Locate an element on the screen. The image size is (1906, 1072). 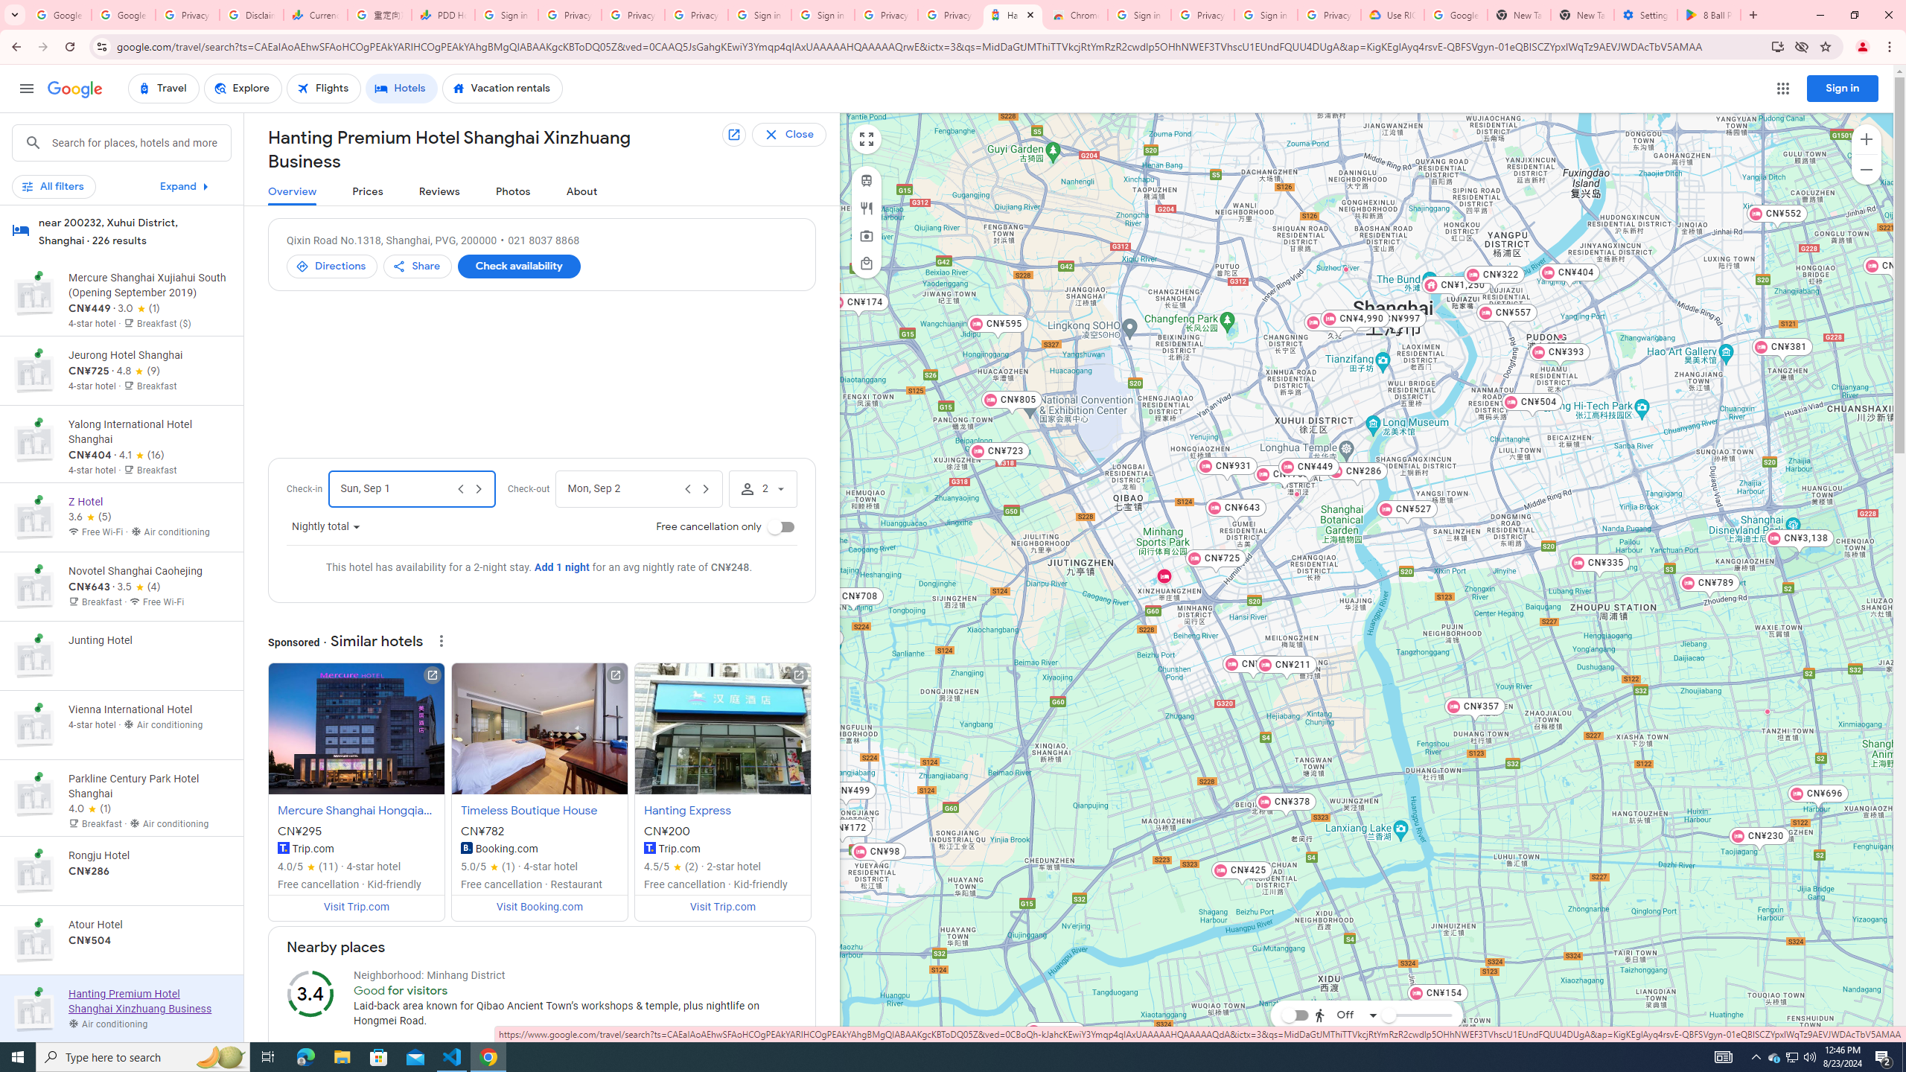
Walk is located at coordinates (1342, 940).